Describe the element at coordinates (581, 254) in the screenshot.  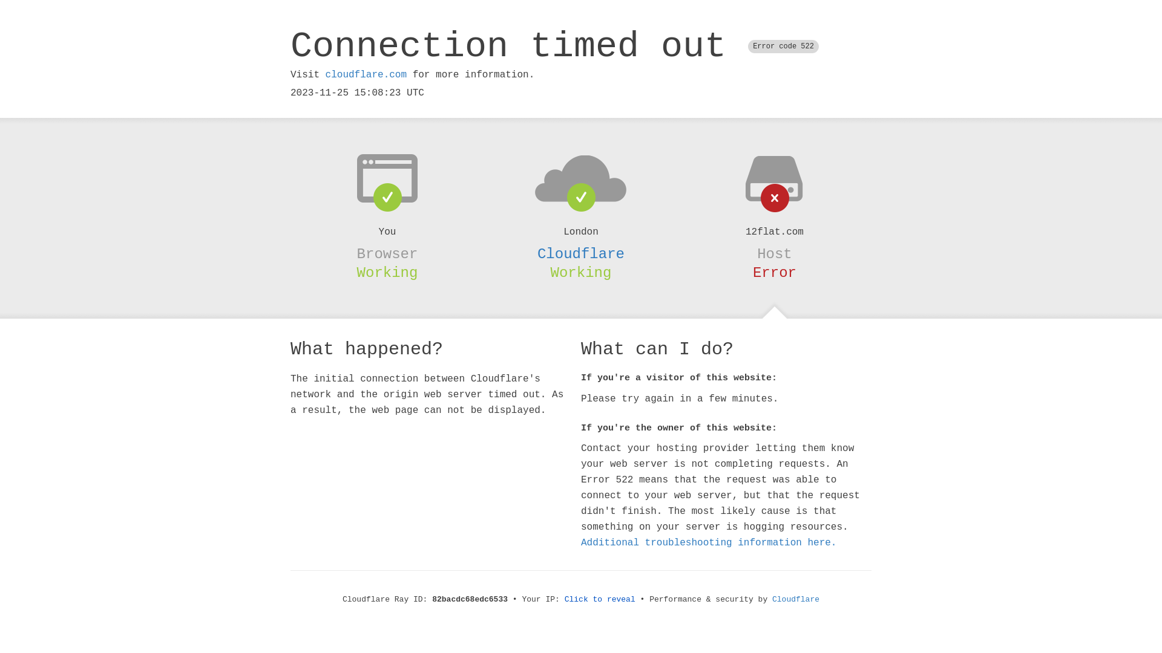
I see `Cloudflare` at that location.